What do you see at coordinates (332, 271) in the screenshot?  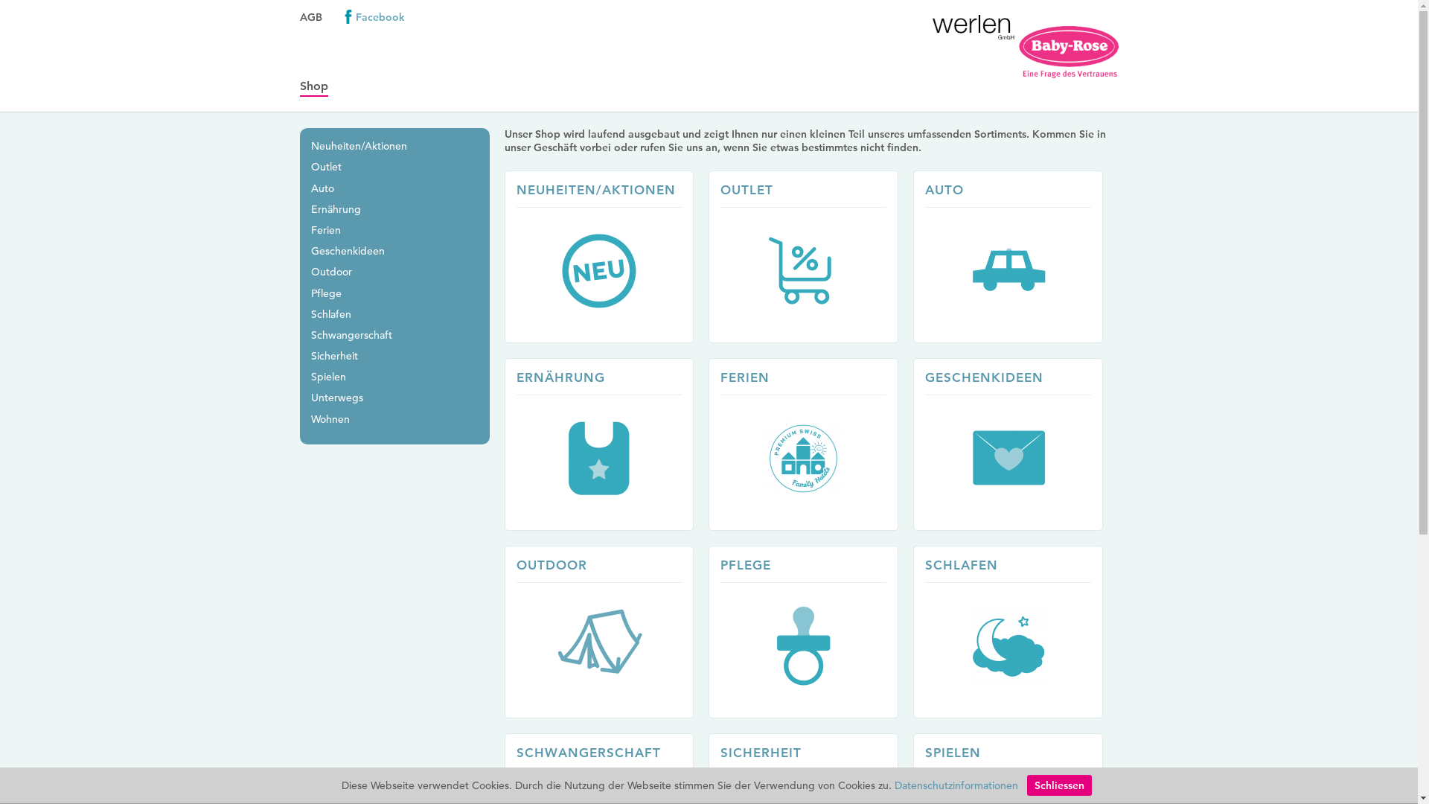 I see `Outdoor` at bounding box center [332, 271].